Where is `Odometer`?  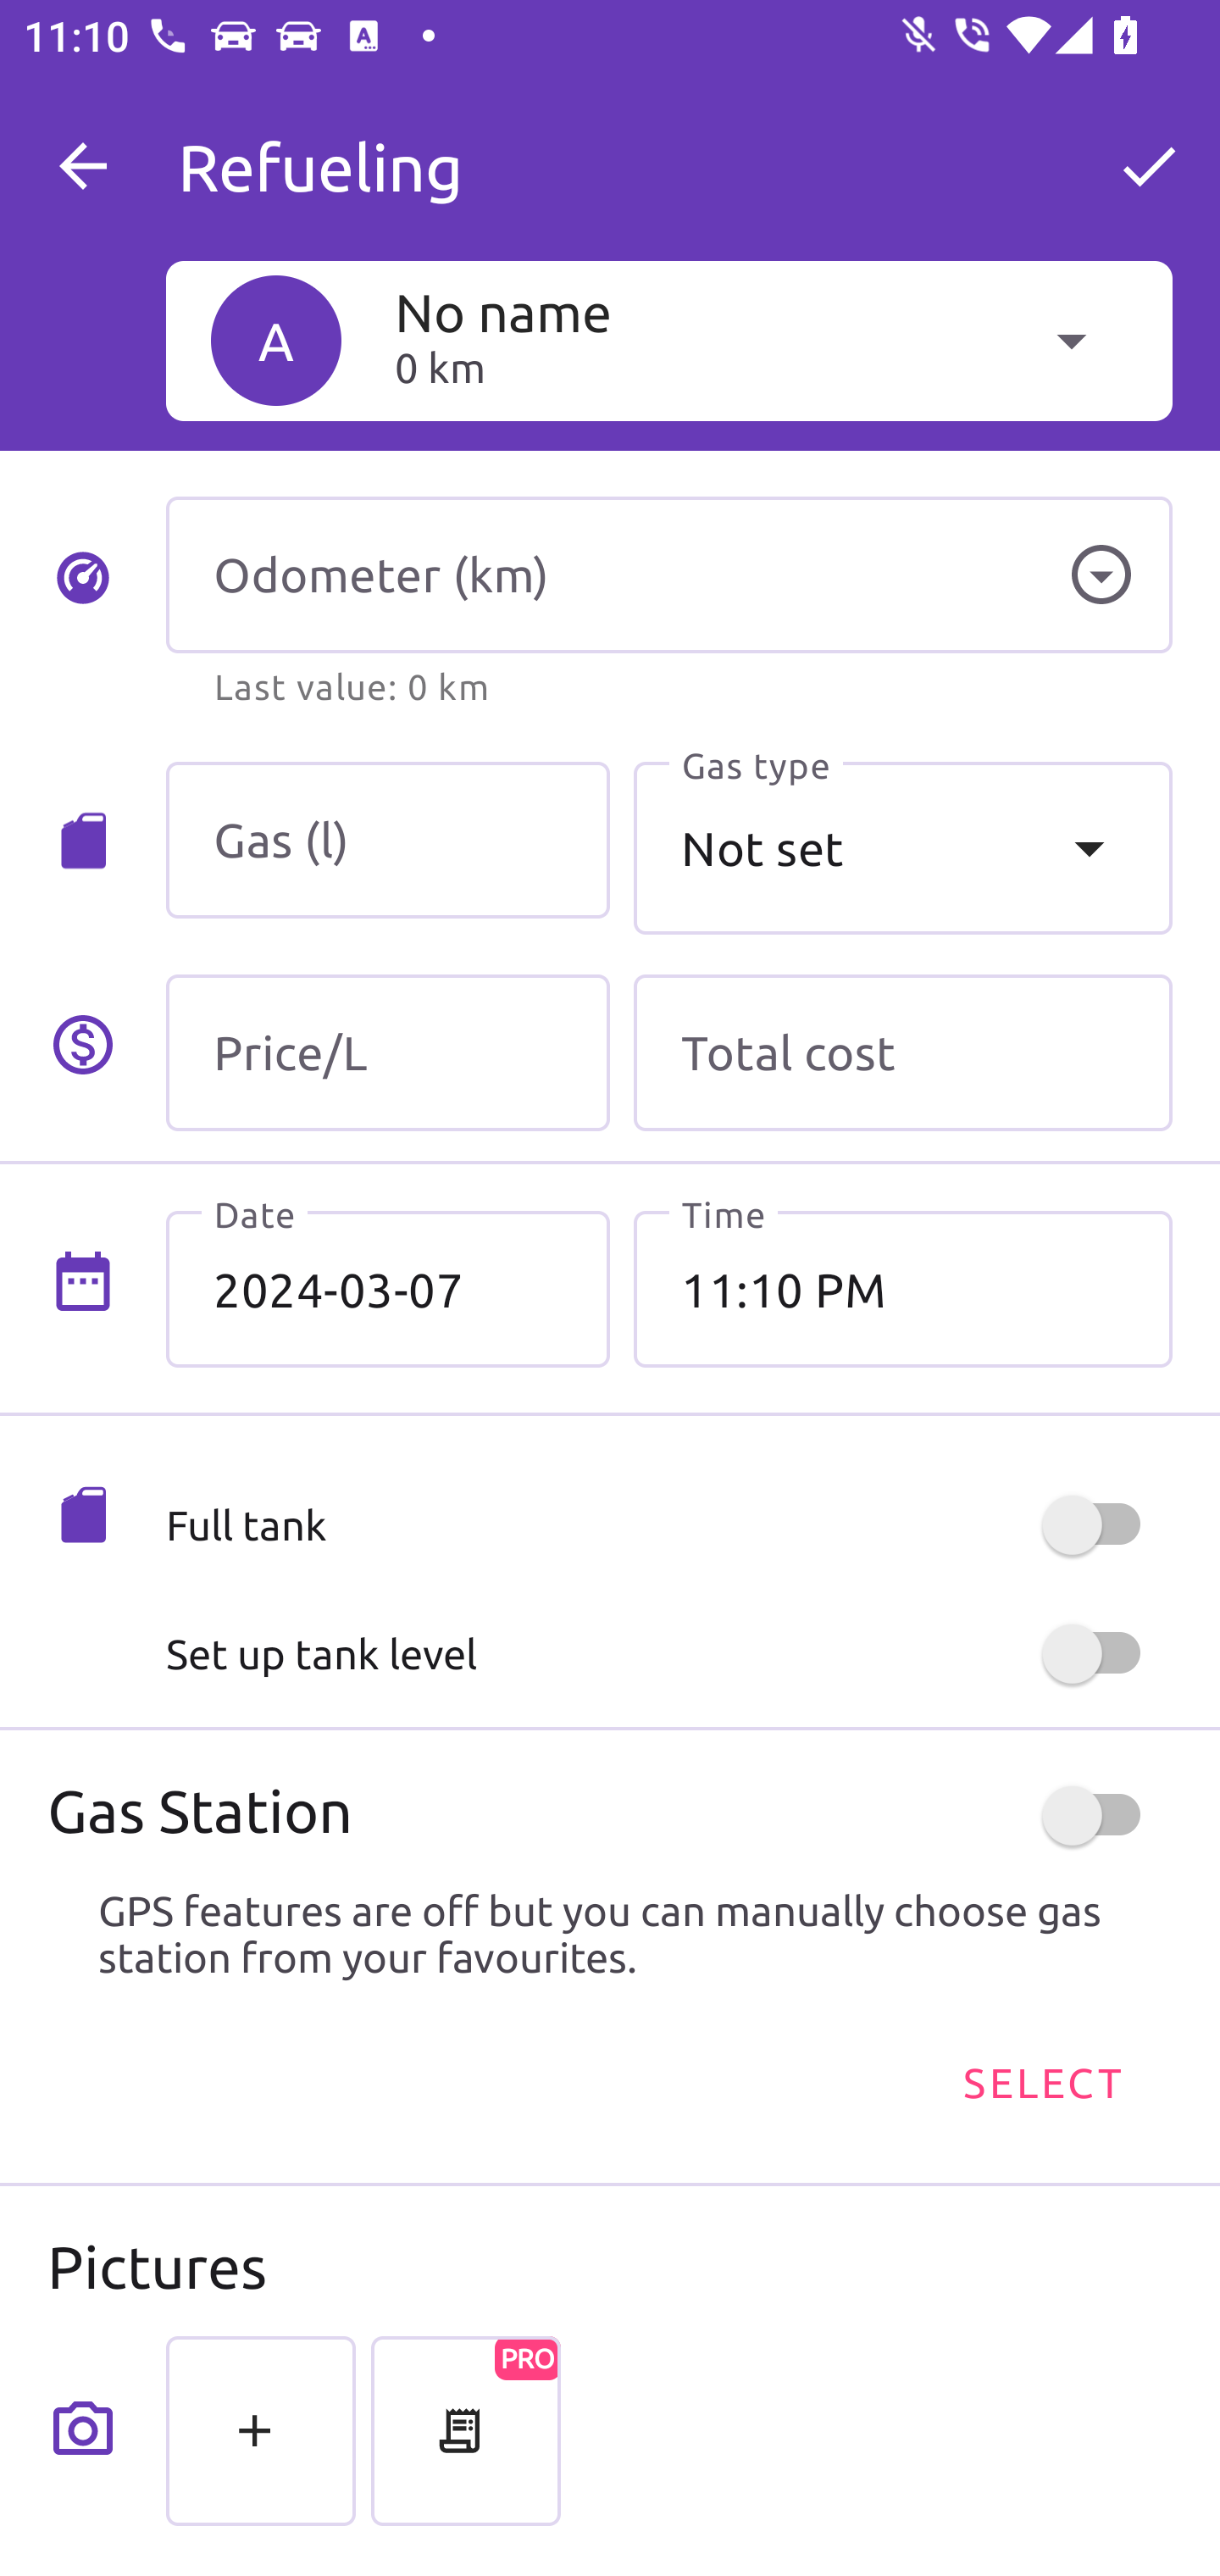 Odometer is located at coordinates (1101, 575).